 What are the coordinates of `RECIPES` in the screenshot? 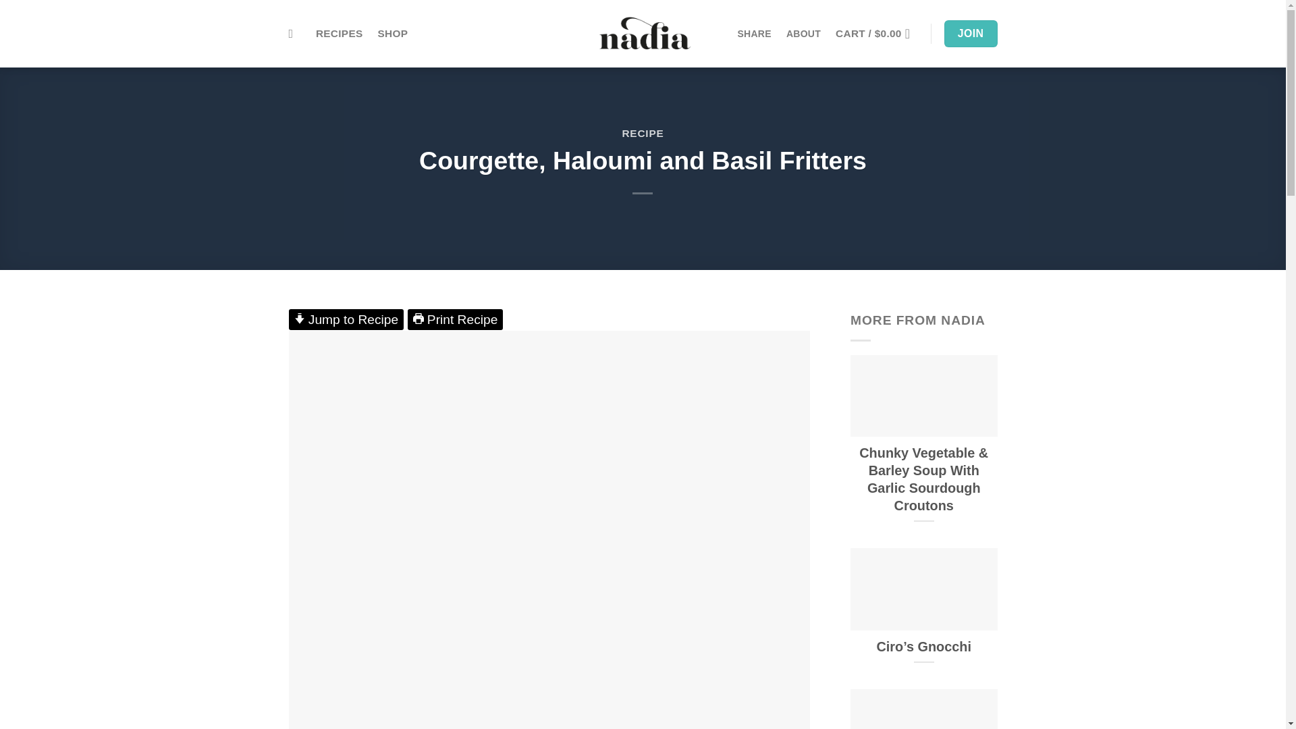 It's located at (339, 34).